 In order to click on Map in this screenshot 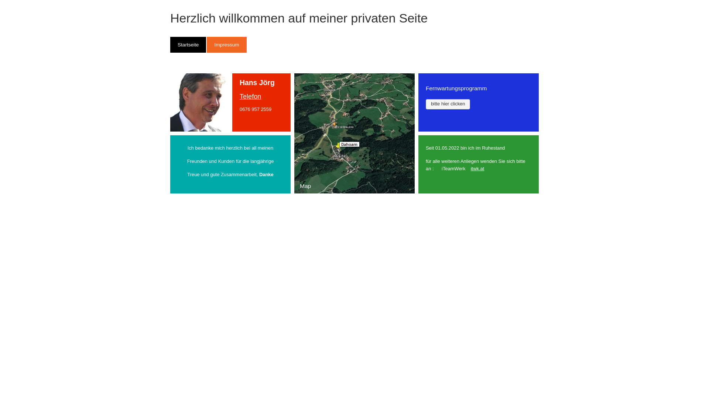, I will do `click(354, 133)`.